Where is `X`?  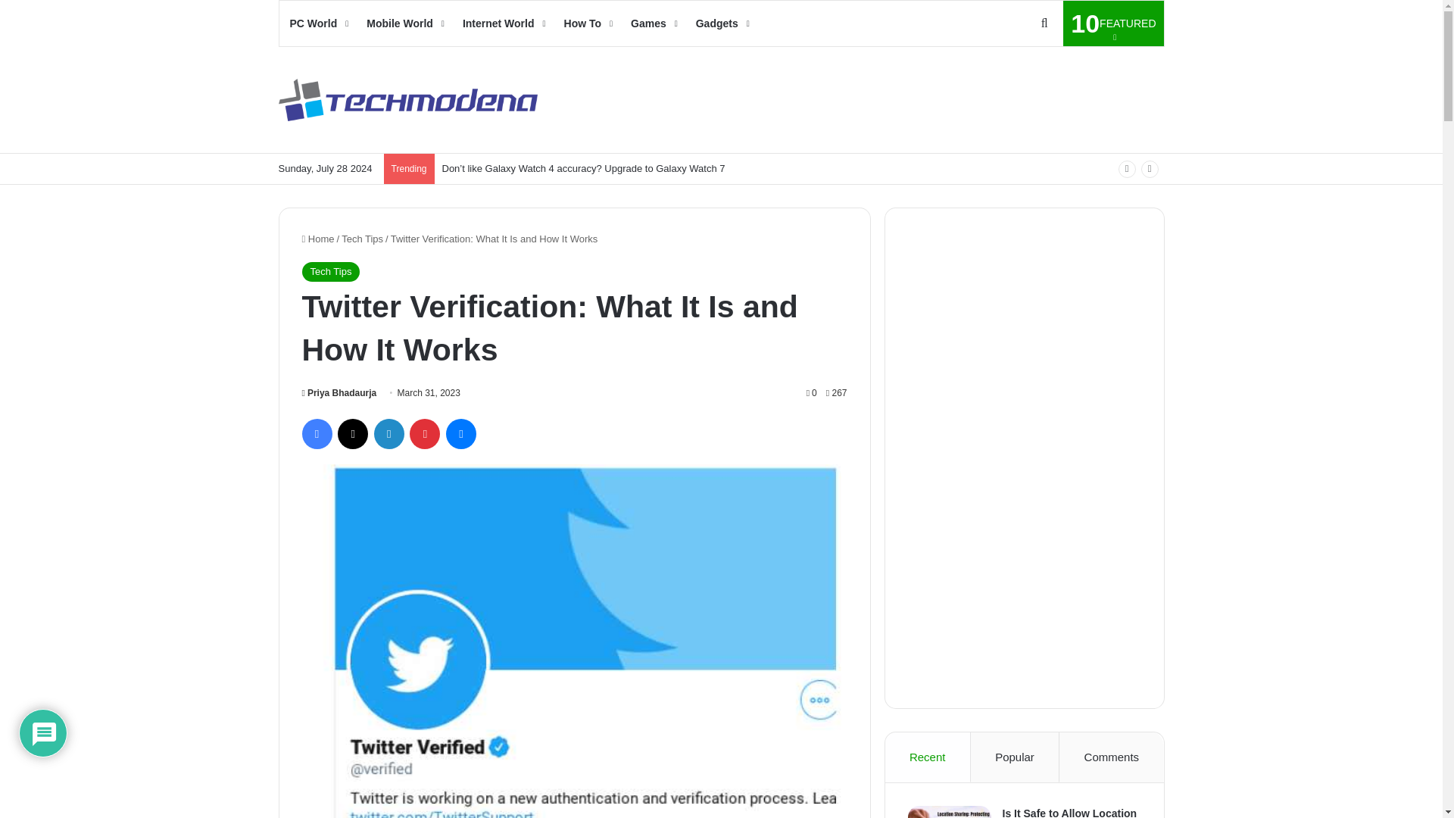 X is located at coordinates (352, 433).